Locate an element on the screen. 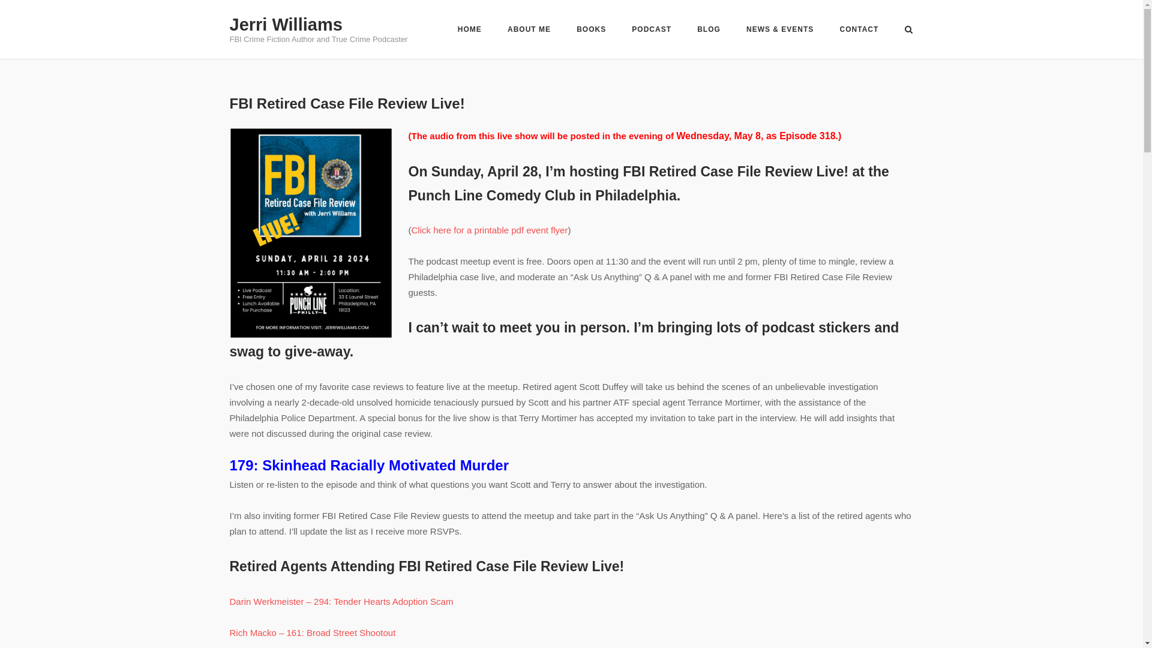 This screenshot has height=648, width=1152. PODCAST is located at coordinates (652, 31).